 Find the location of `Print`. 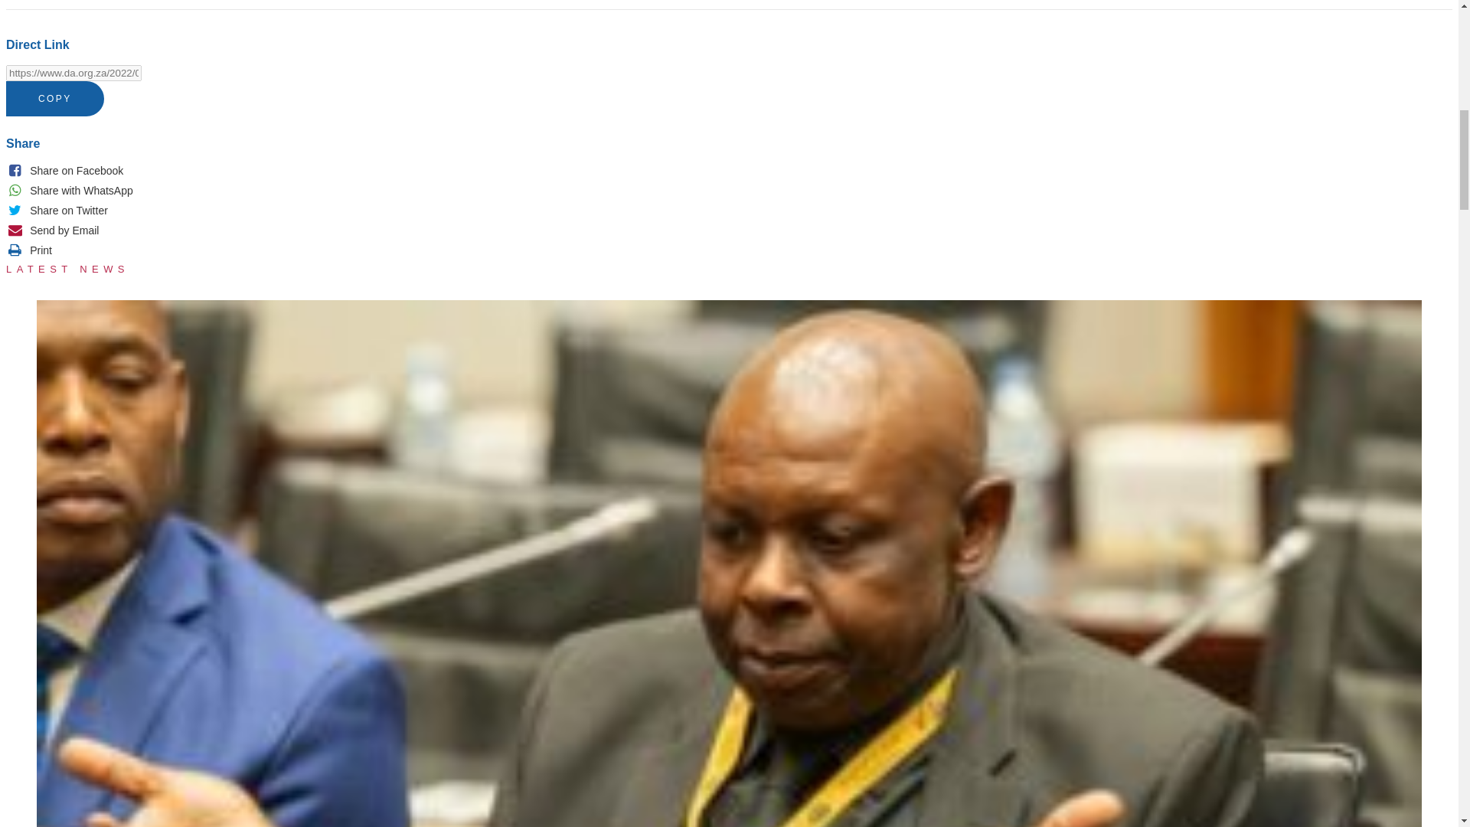

Print is located at coordinates (28, 250).